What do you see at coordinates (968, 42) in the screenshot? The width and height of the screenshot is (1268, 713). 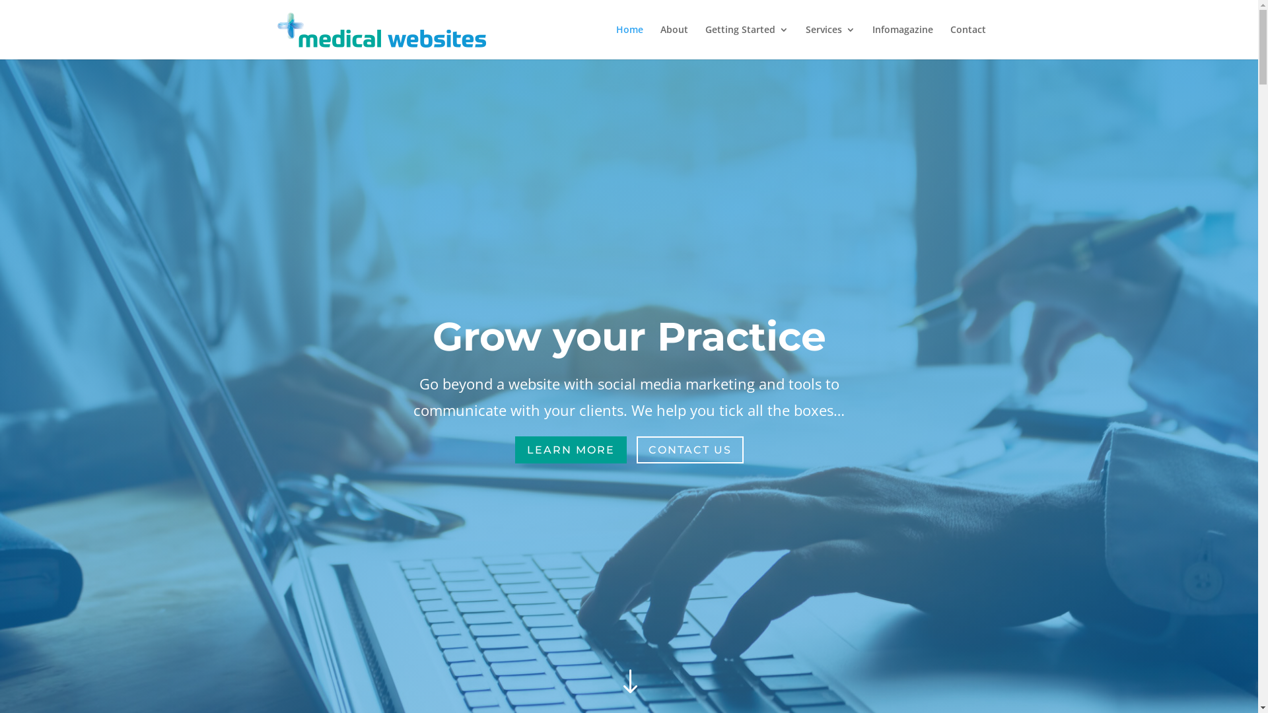 I see `Contact` at bounding box center [968, 42].